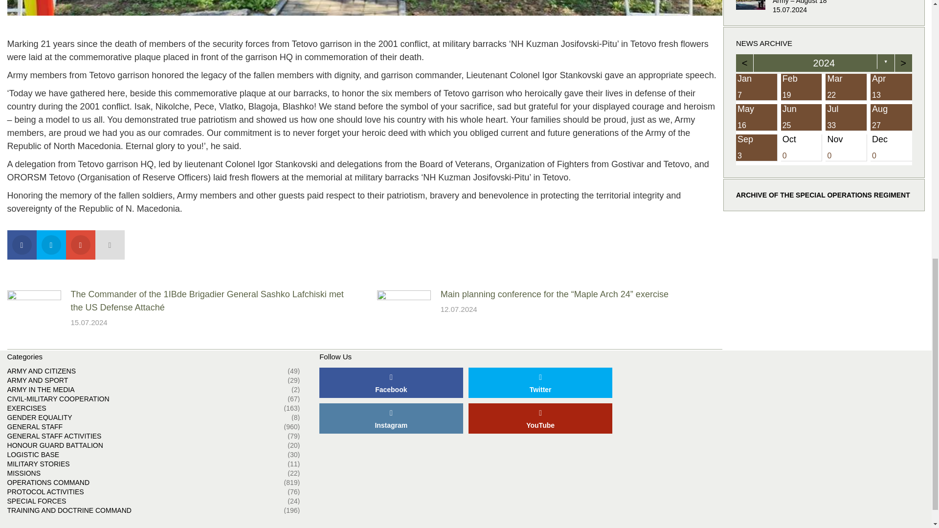 This screenshot has height=528, width=939. Describe the element at coordinates (846, 87) in the screenshot. I see `March, 2024 - 22 Posts` at that location.